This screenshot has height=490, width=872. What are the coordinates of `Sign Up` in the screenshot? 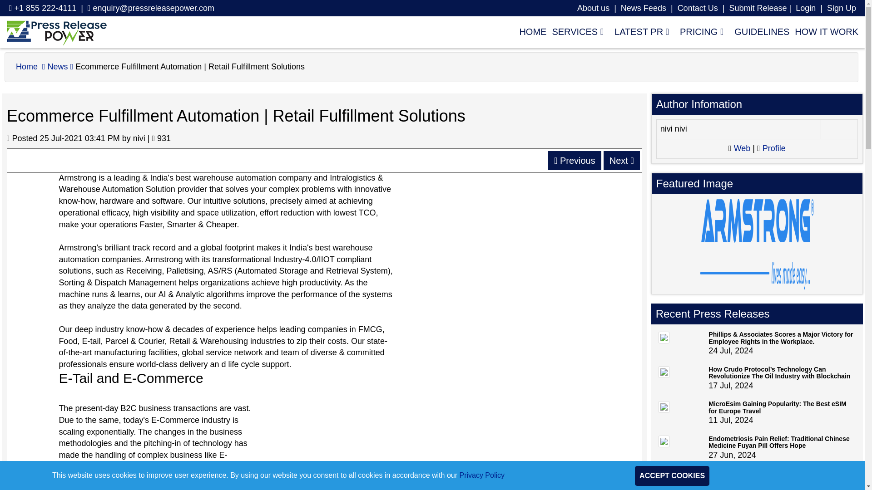 It's located at (841, 8).